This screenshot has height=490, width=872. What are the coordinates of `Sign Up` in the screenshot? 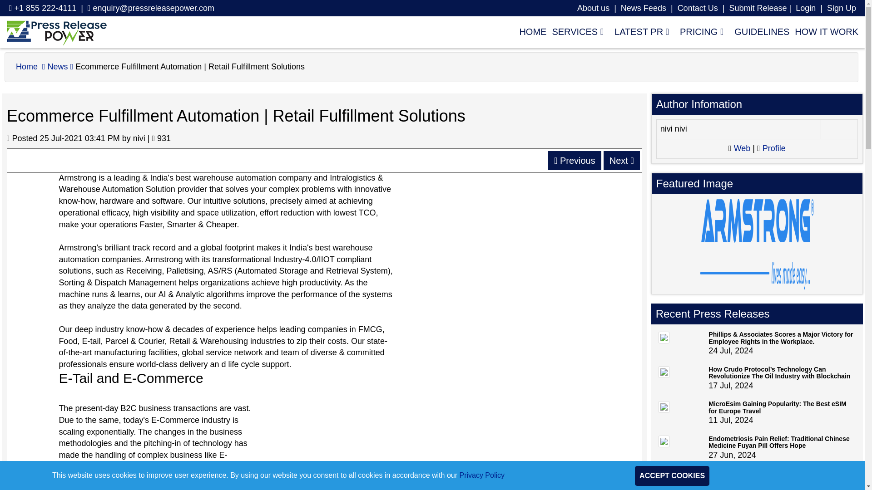 It's located at (841, 8).